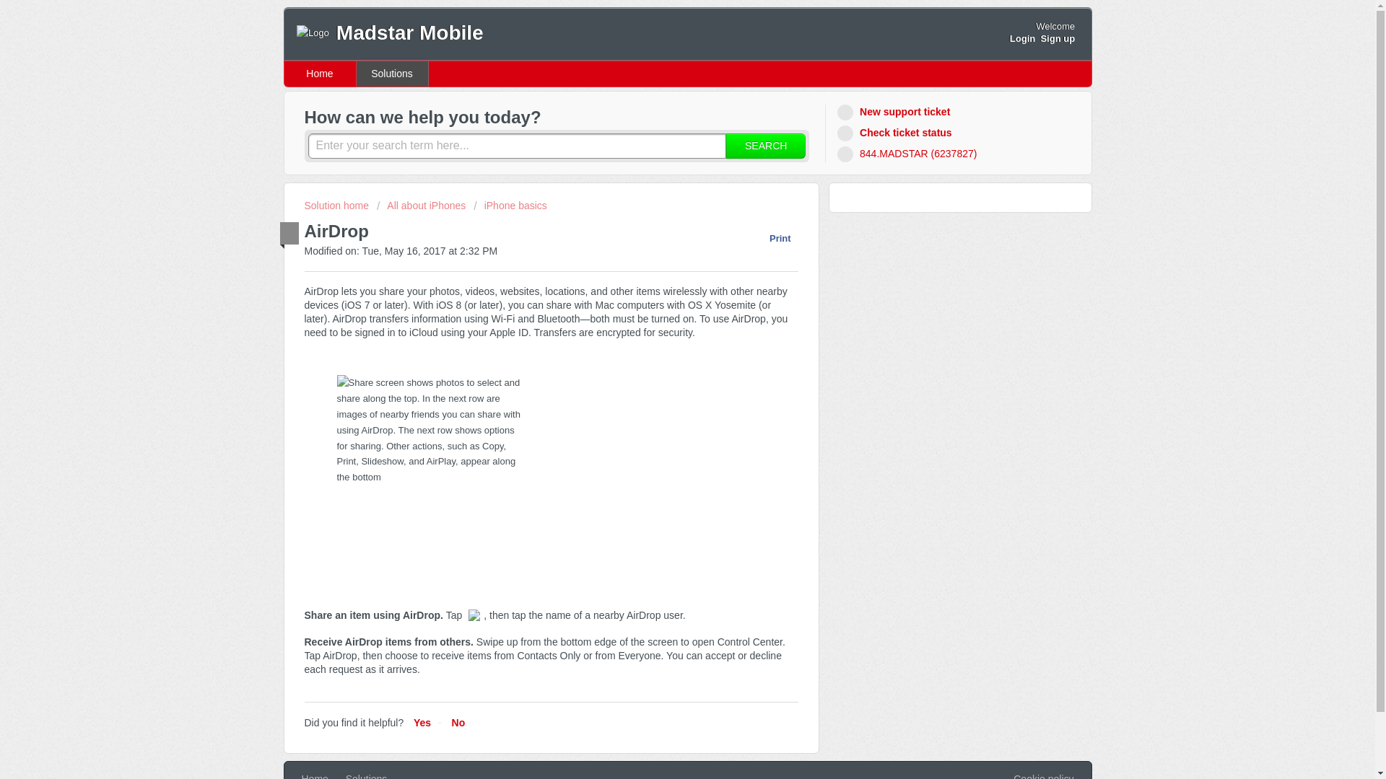 The height and width of the screenshot is (779, 1386). What do you see at coordinates (320, 74) in the screenshot?
I see `Home` at bounding box center [320, 74].